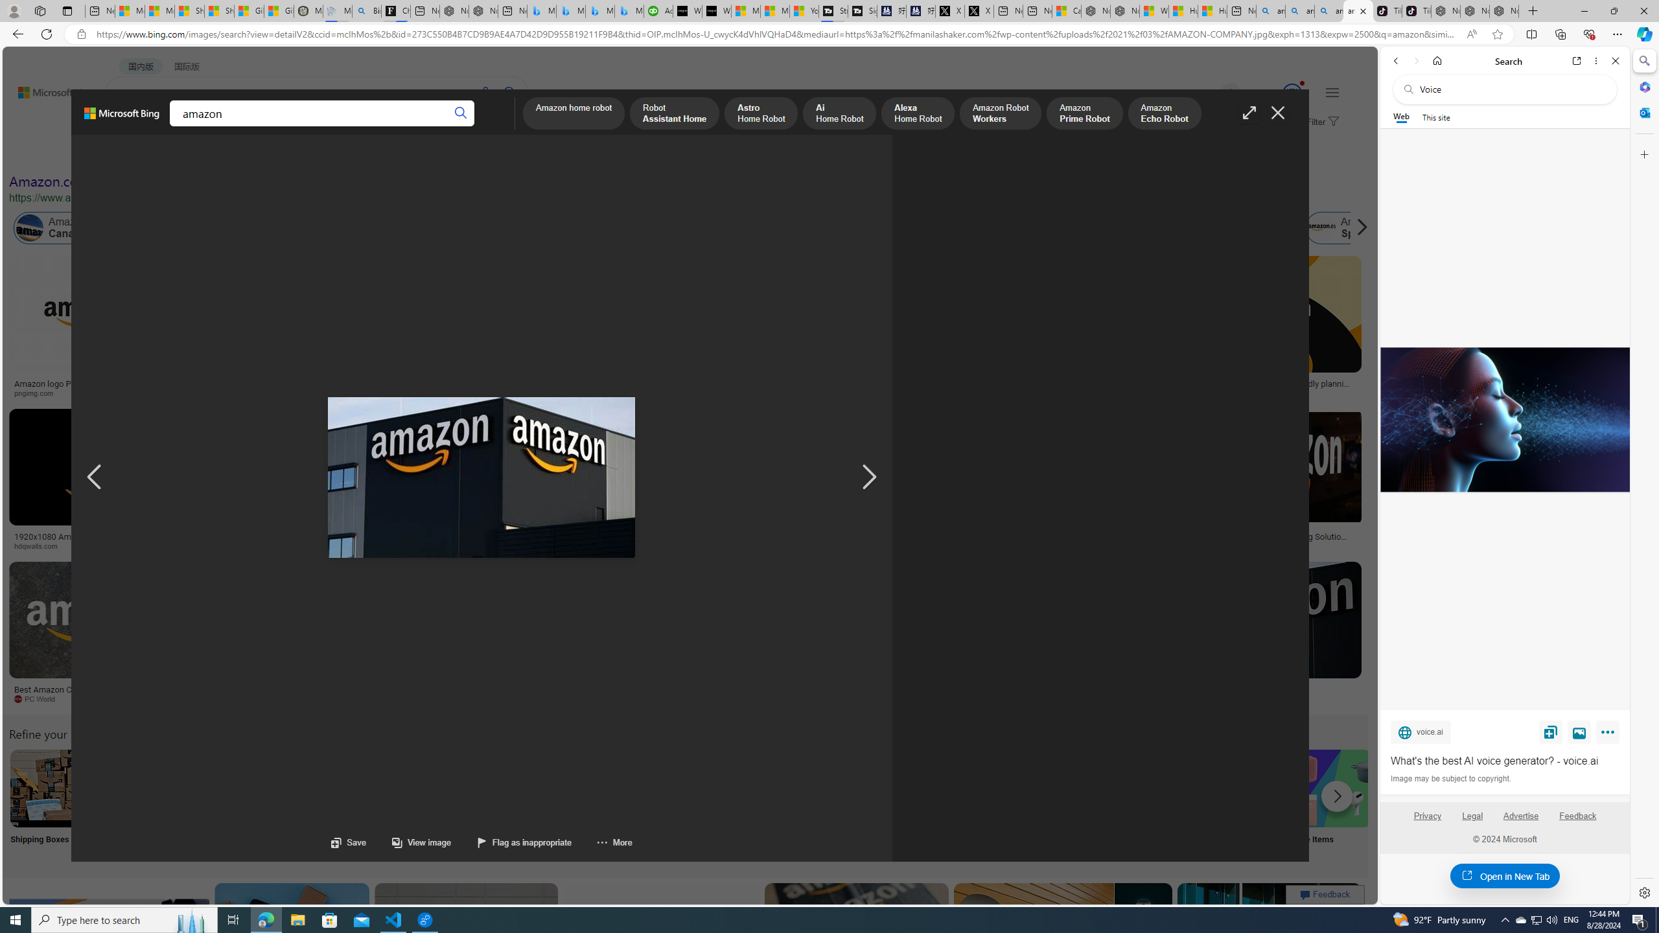  I want to click on Amazon Spain, so click(1321, 228).